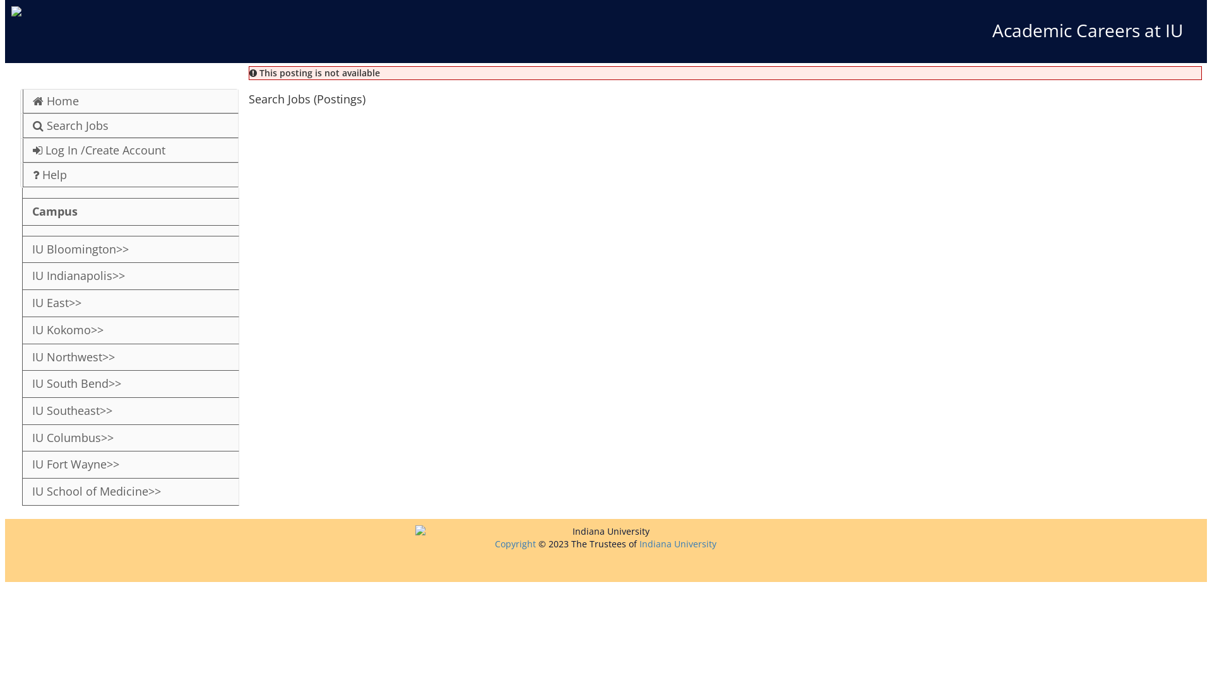 The width and height of the screenshot is (1212, 681). I want to click on Copyright, so click(515, 544).